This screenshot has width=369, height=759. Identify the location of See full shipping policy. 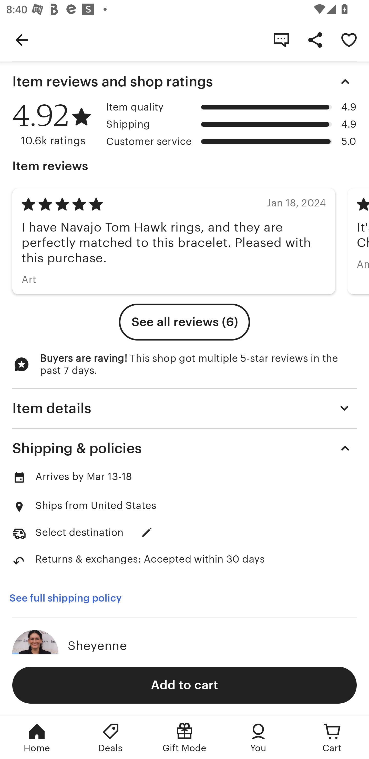
(71, 598).